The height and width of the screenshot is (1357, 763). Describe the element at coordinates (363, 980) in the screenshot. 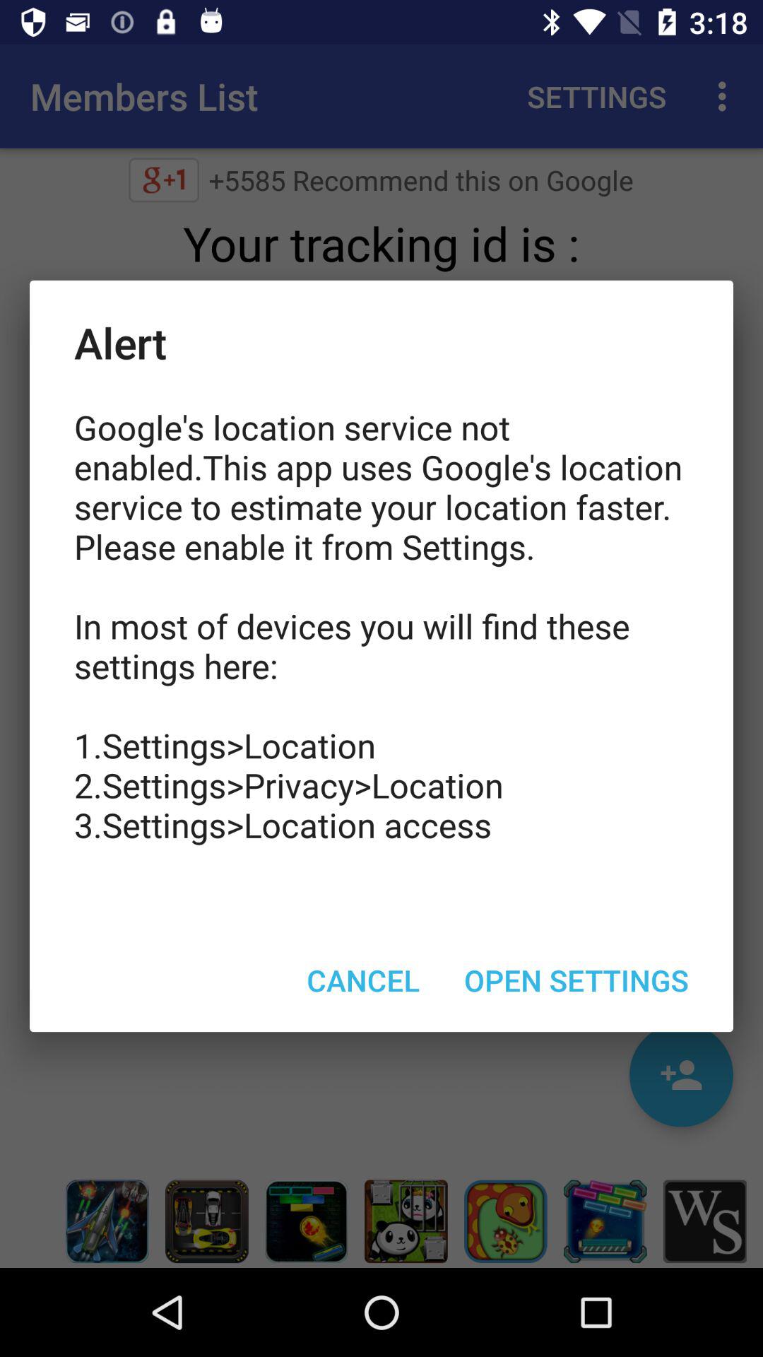

I see `choose item to the left of the open settings` at that location.